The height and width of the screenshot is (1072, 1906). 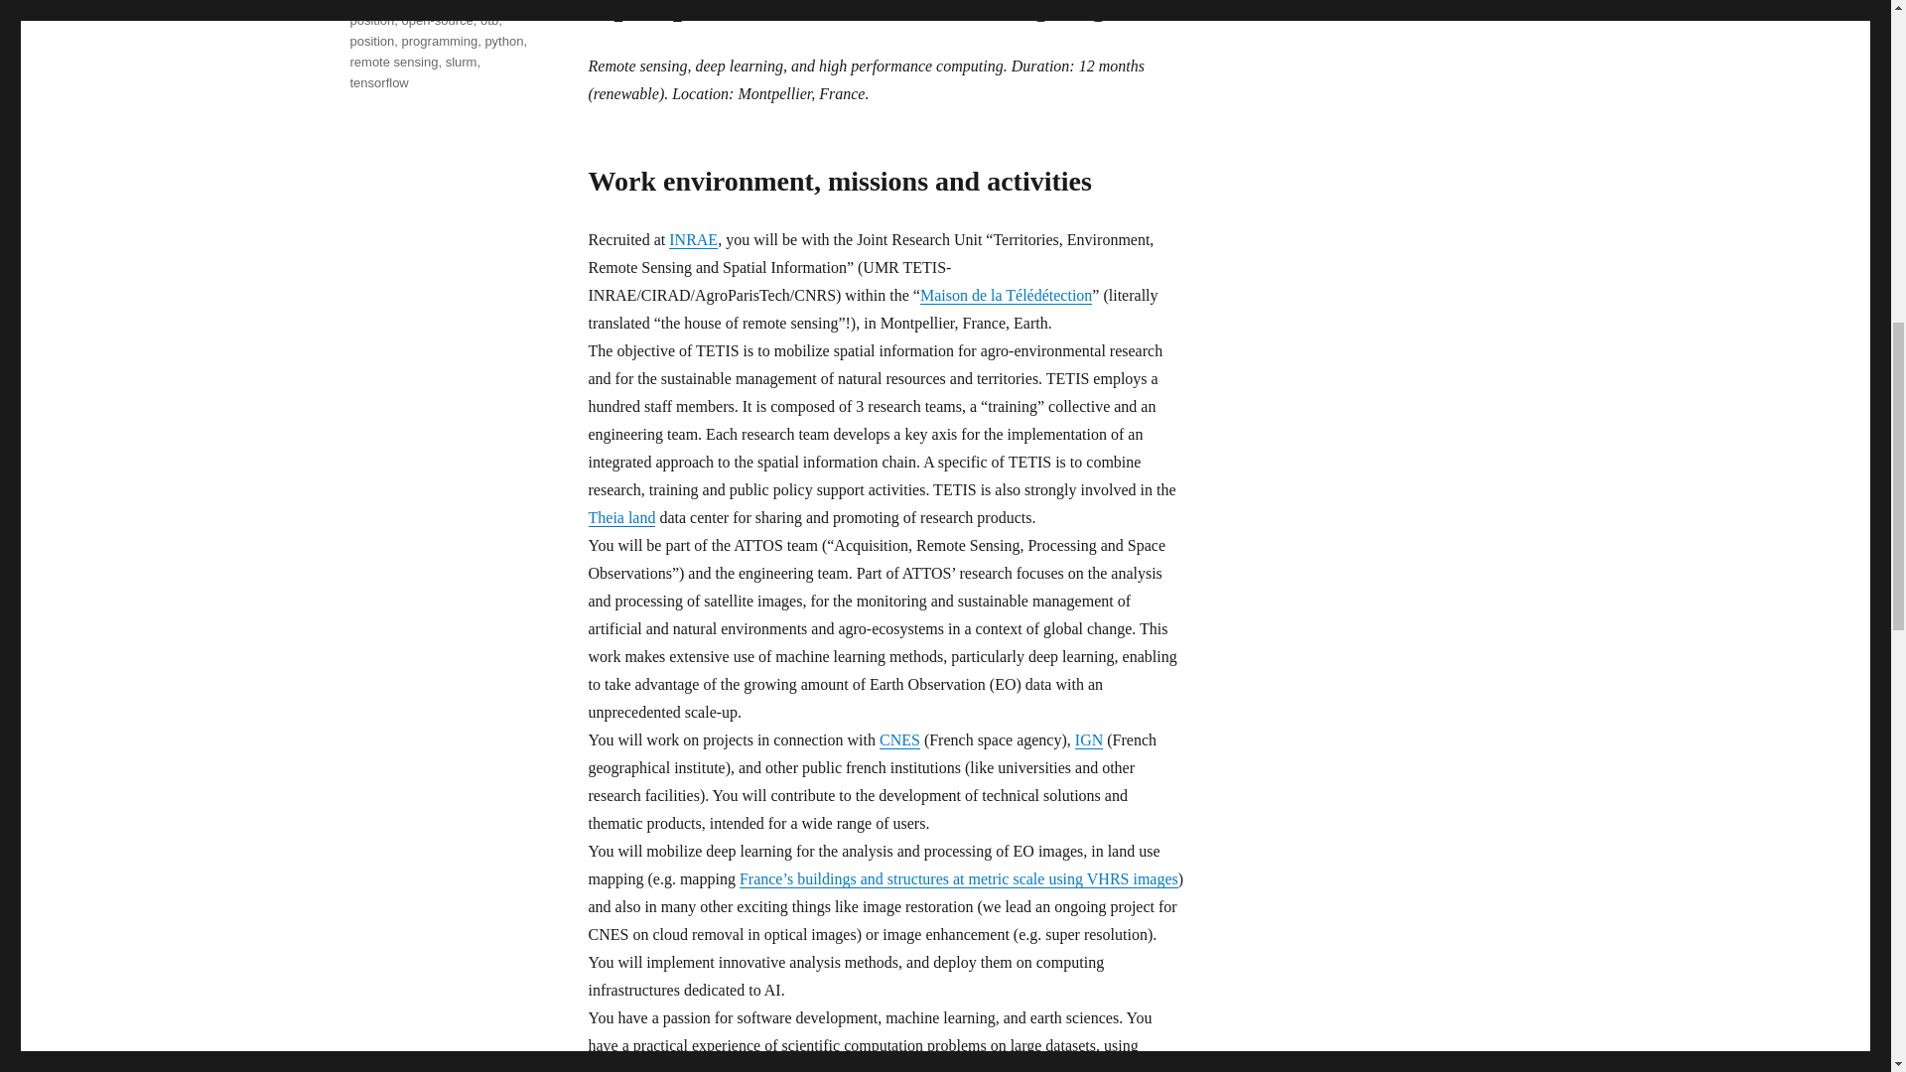 What do you see at coordinates (393, 62) in the screenshot?
I see `remote sensing` at bounding box center [393, 62].